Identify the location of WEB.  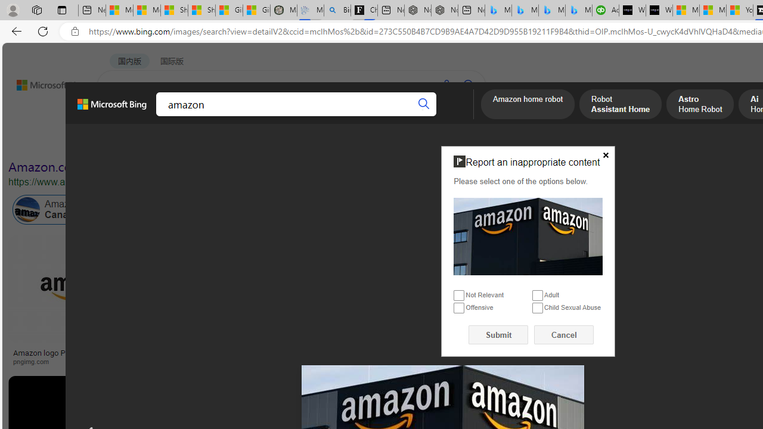
(120, 116).